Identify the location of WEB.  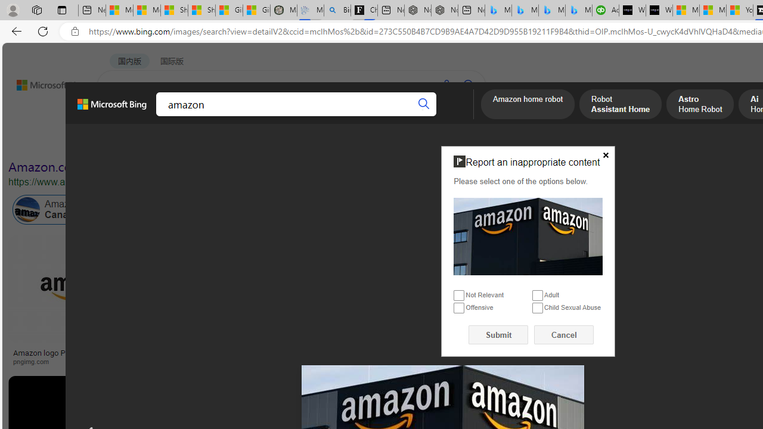
(120, 116).